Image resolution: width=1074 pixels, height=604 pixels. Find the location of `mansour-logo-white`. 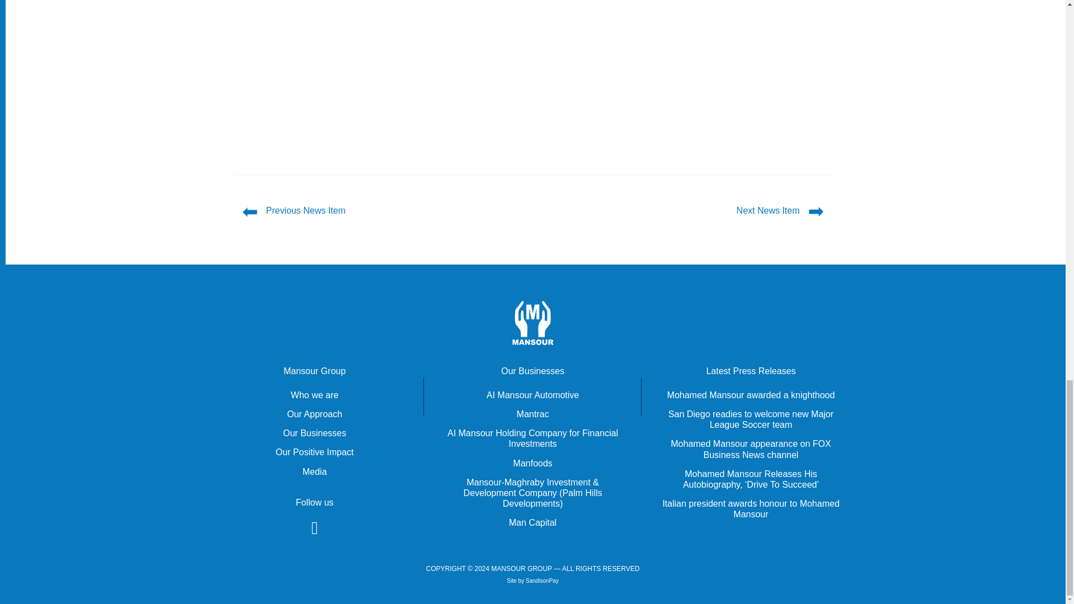

mansour-logo-white is located at coordinates (533, 322).